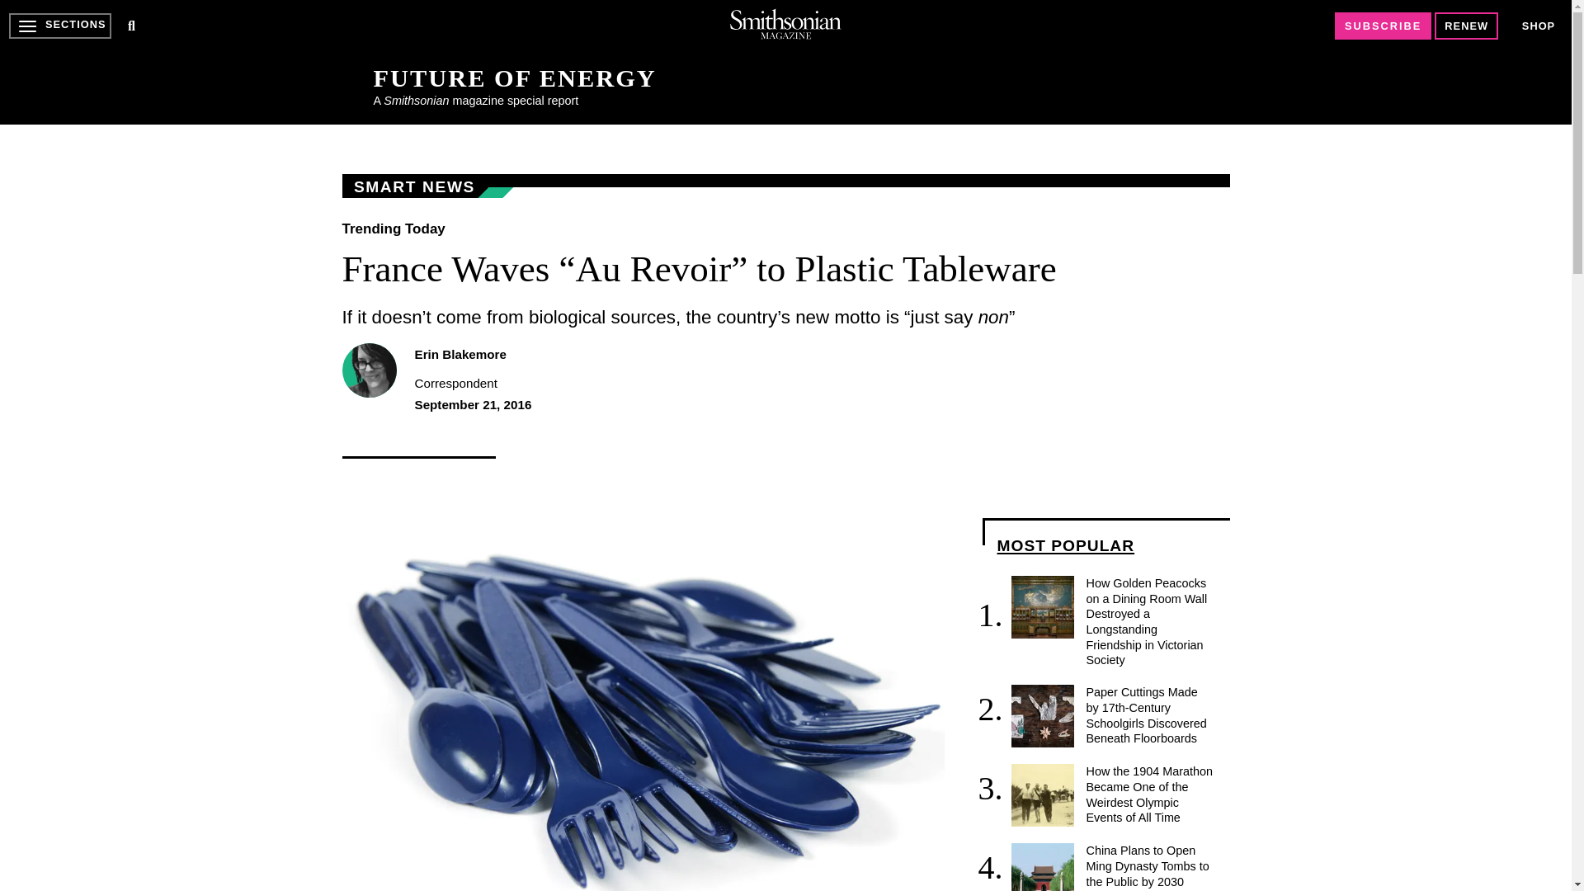  I want to click on RENEW, so click(1467, 26).